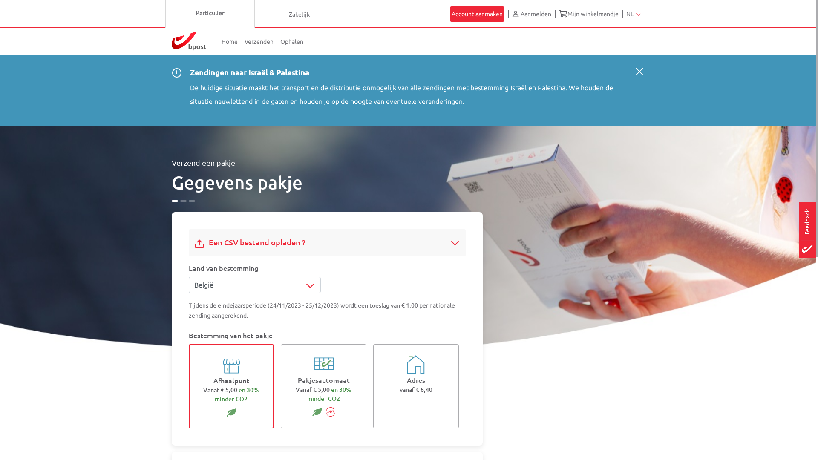  I want to click on Particulier, so click(210, 14).